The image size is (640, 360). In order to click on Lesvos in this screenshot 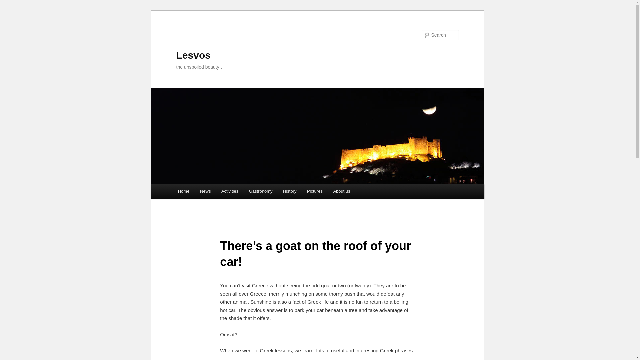, I will do `click(193, 55)`.